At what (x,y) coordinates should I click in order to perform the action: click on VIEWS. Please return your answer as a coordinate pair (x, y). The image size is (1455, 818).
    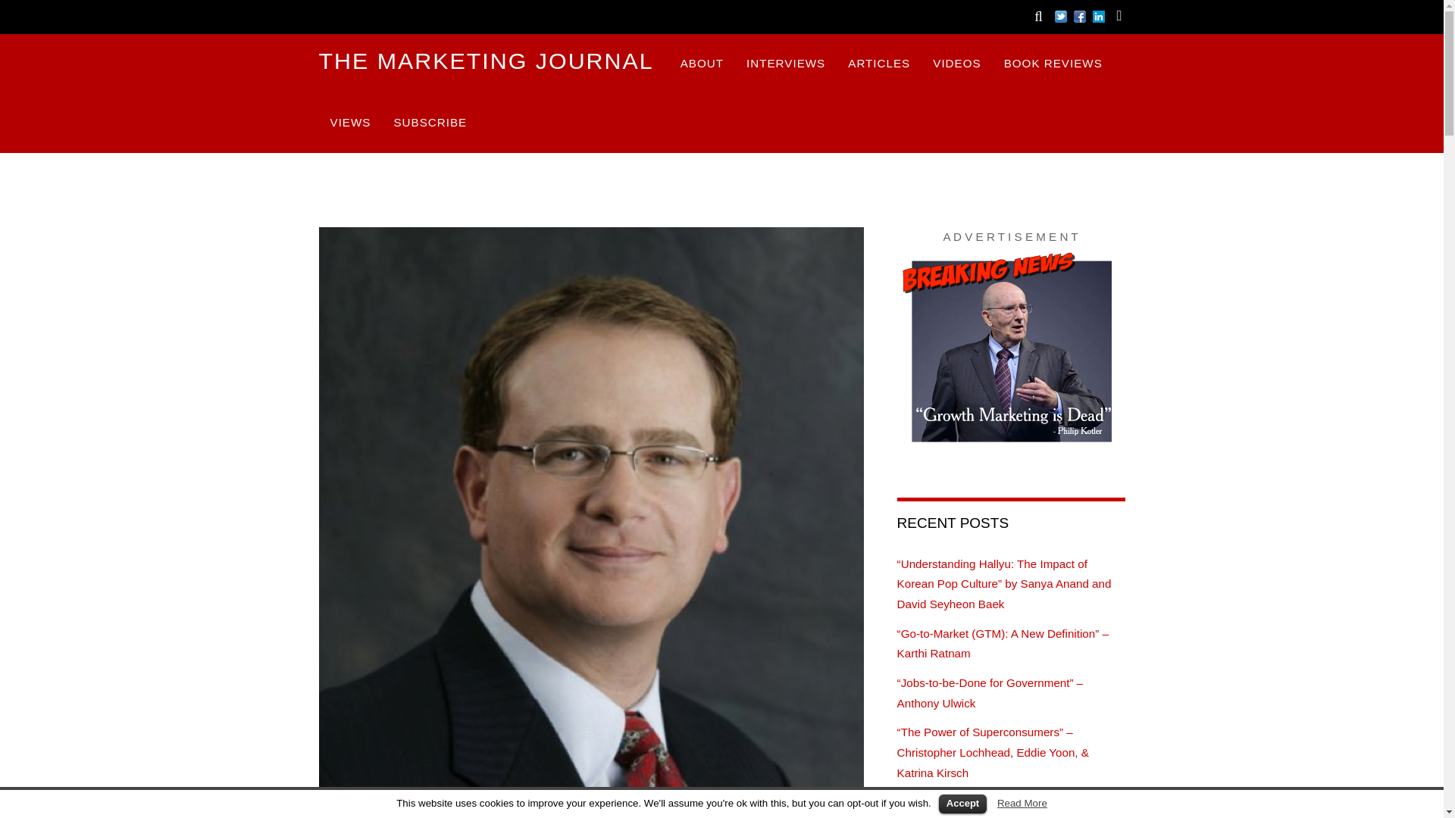
    Looking at the image, I should click on (350, 123).